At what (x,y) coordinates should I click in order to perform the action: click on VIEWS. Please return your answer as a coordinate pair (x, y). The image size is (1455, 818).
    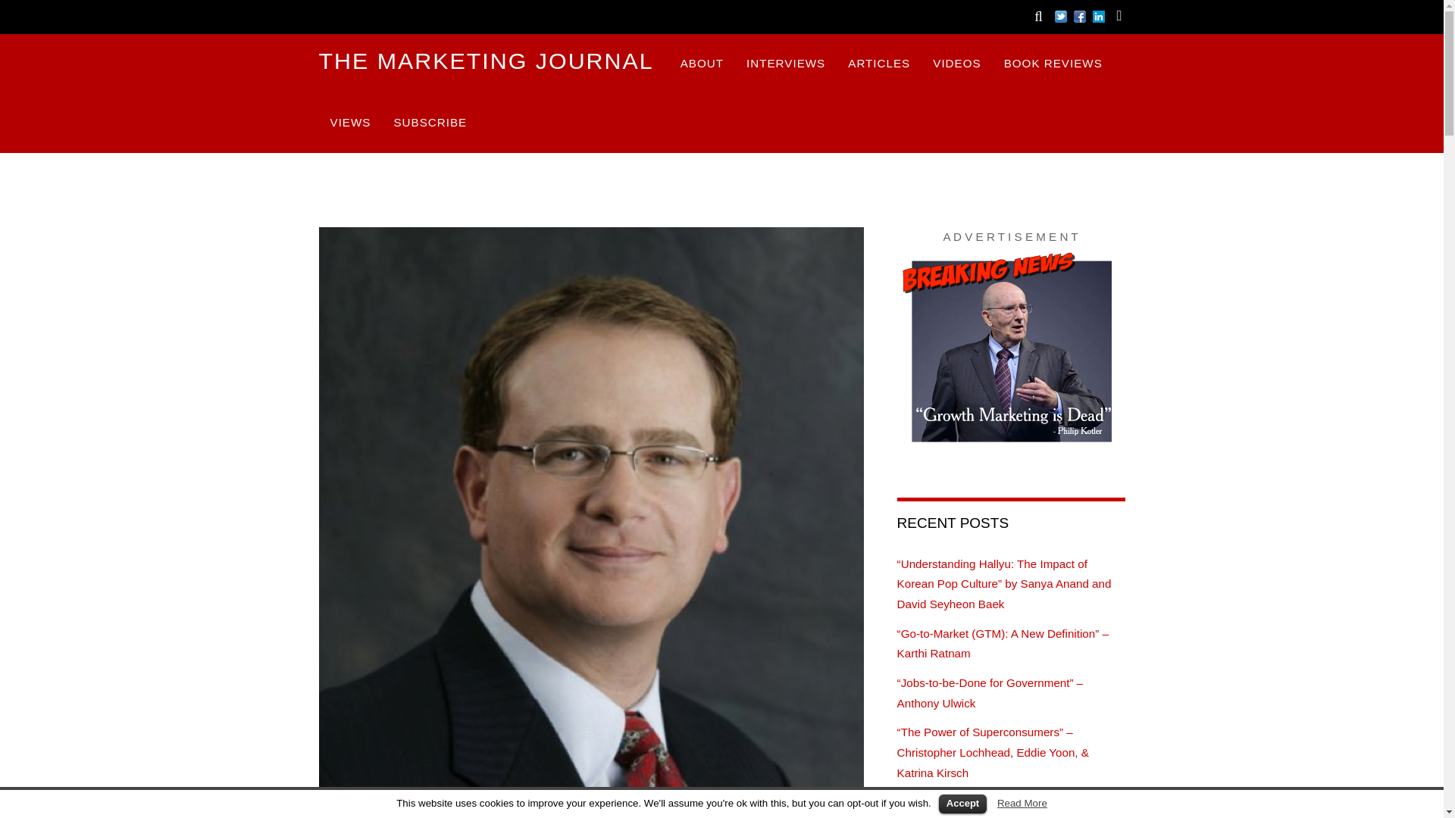
    Looking at the image, I should click on (350, 123).